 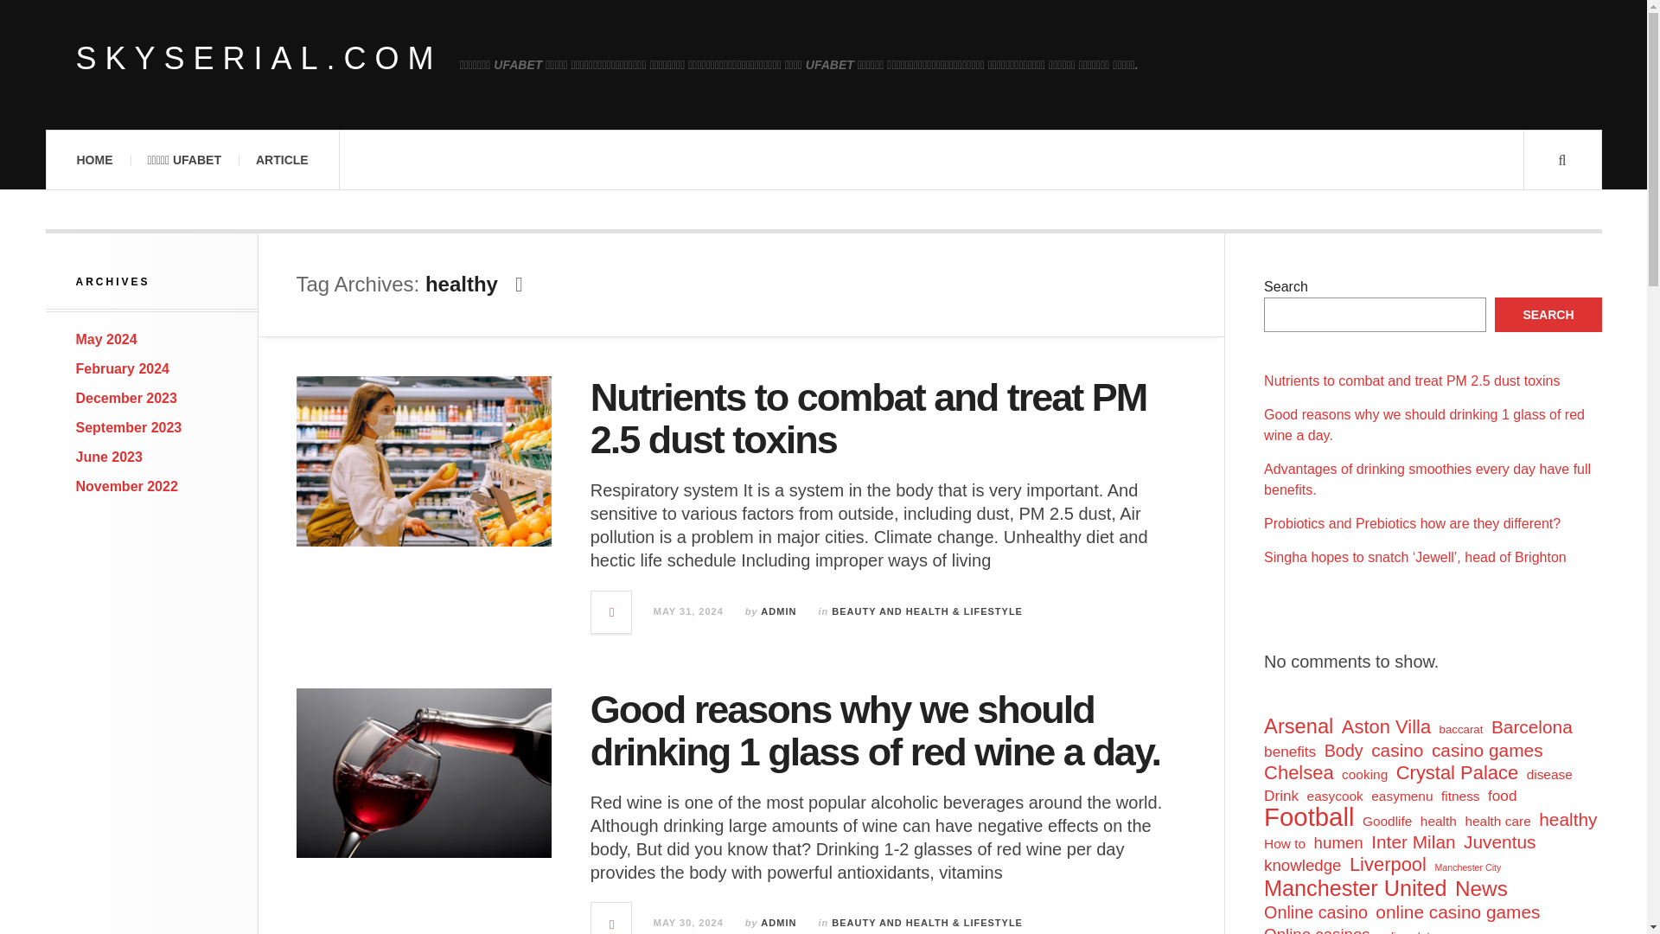 I want to click on May 2024, so click(x=107, y=339).